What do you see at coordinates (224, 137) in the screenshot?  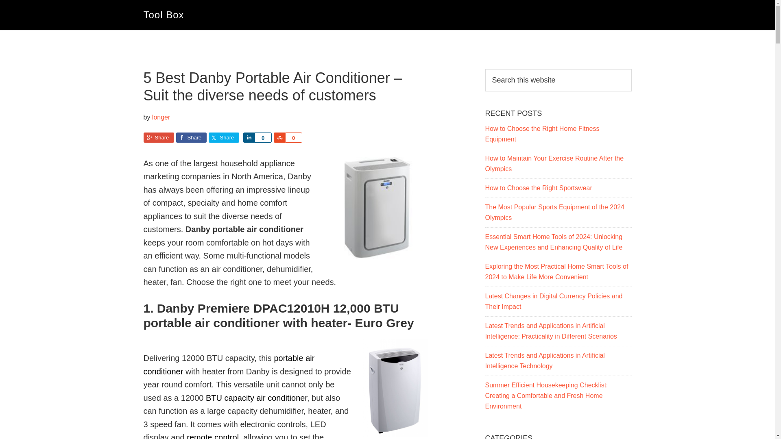 I see `Share` at bounding box center [224, 137].